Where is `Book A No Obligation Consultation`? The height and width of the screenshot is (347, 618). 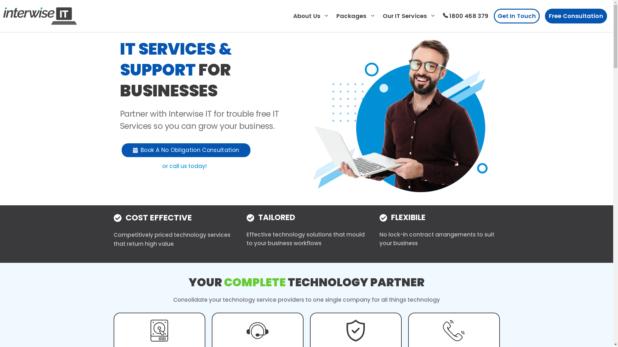 Book A No Obligation Consultation is located at coordinates (186, 150).